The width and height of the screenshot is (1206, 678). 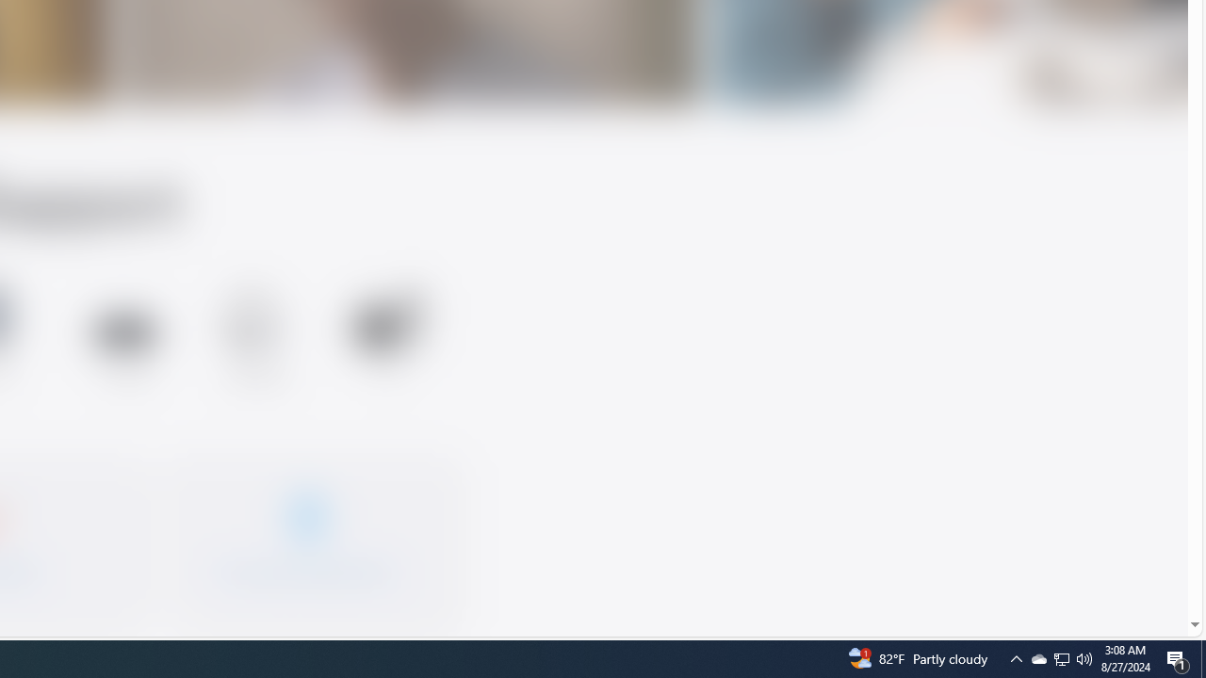 What do you see at coordinates (388, 337) in the screenshot?
I see `TV Support` at bounding box center [388, 337].